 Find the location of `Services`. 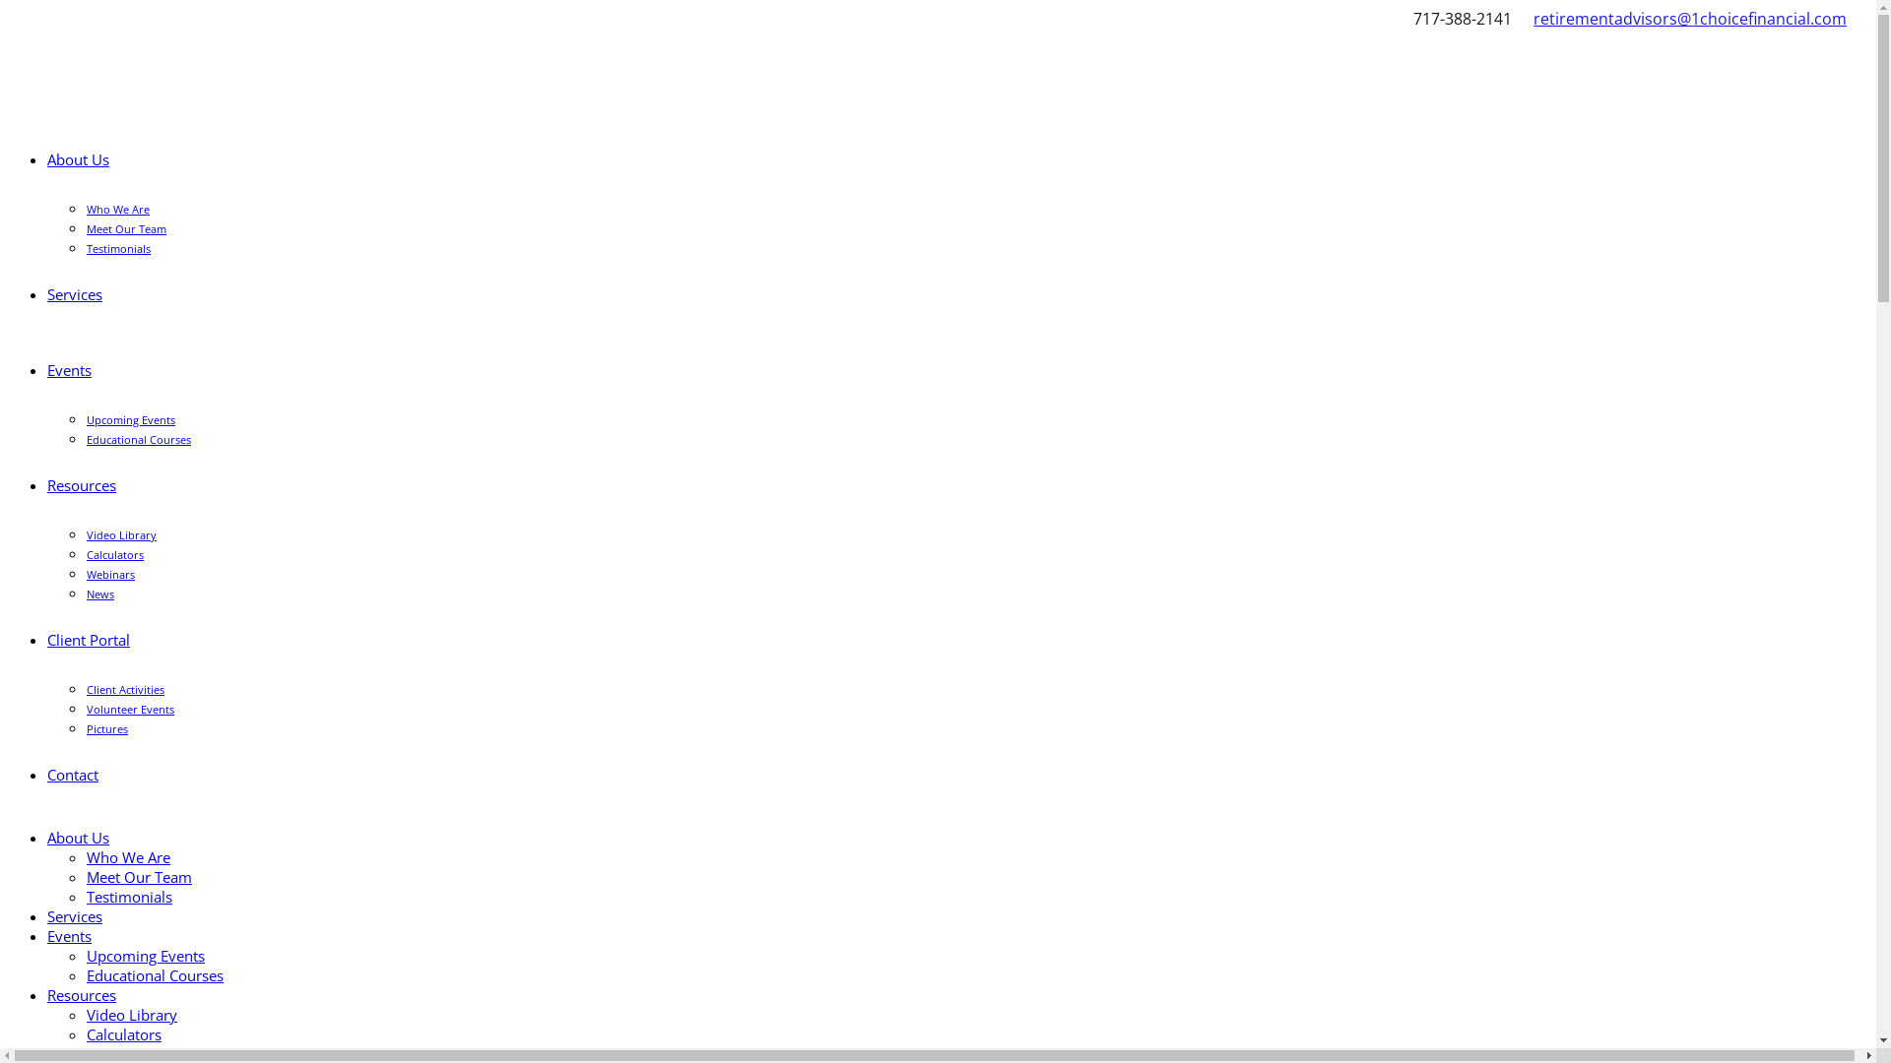

Services is located at coordinates (75, 294).